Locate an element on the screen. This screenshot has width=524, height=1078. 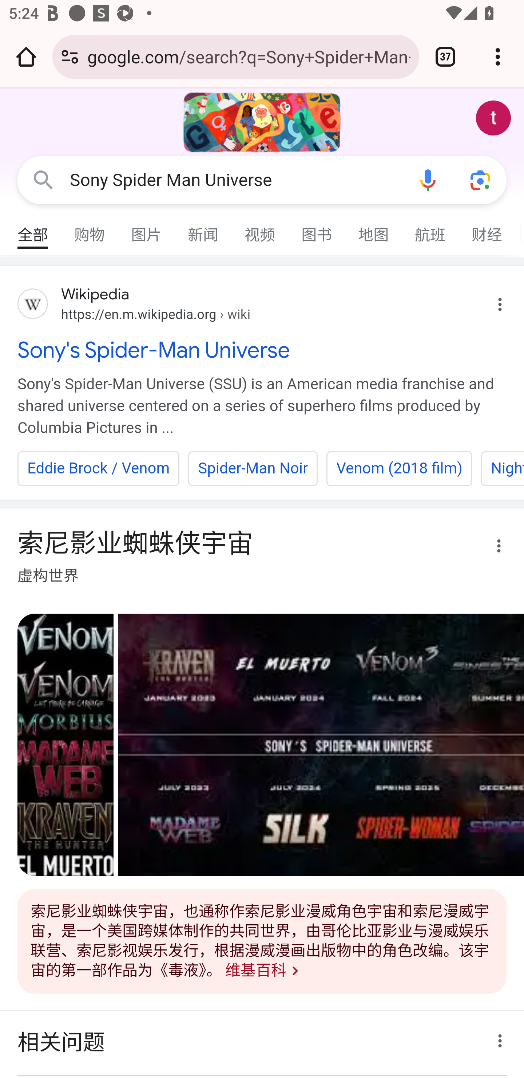
Nightwatch (comics) is located at coordinates (502, 468).